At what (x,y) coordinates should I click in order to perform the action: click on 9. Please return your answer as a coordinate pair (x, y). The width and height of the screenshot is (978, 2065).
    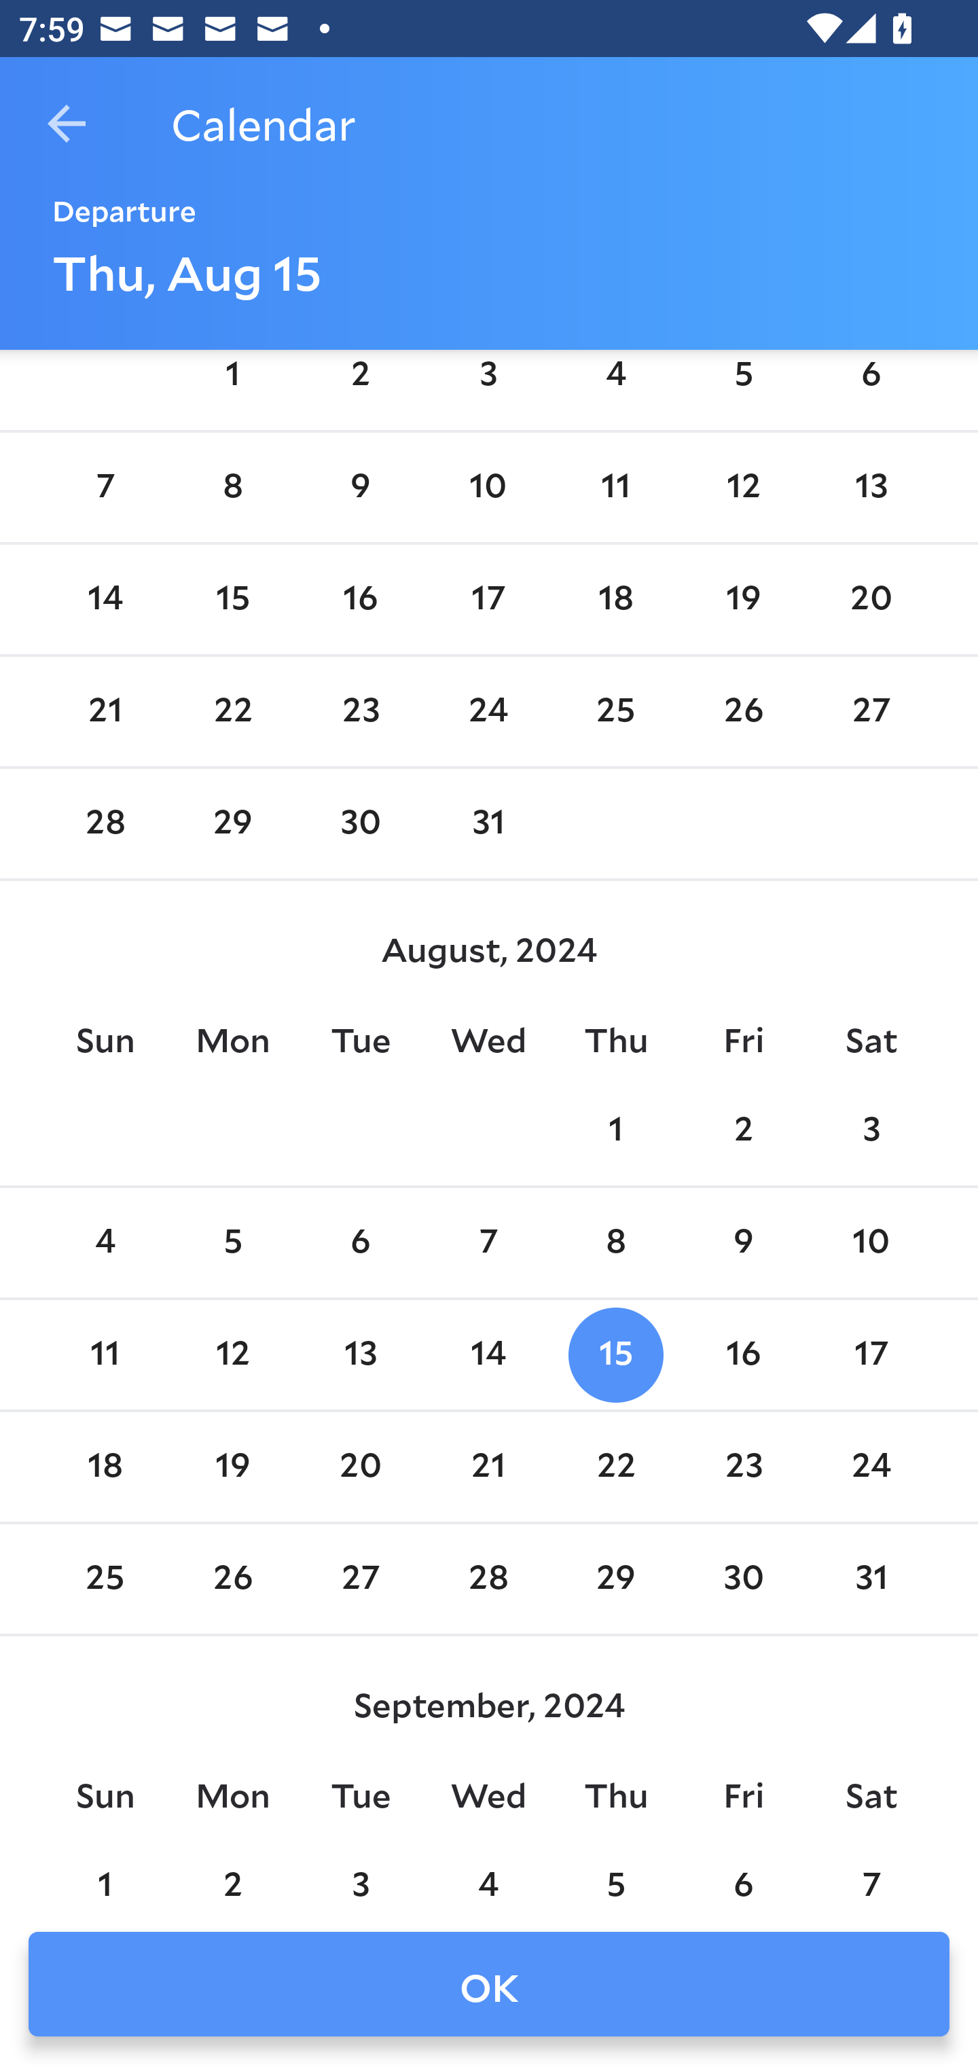
    Looking at the image, I should click on (360, 487).